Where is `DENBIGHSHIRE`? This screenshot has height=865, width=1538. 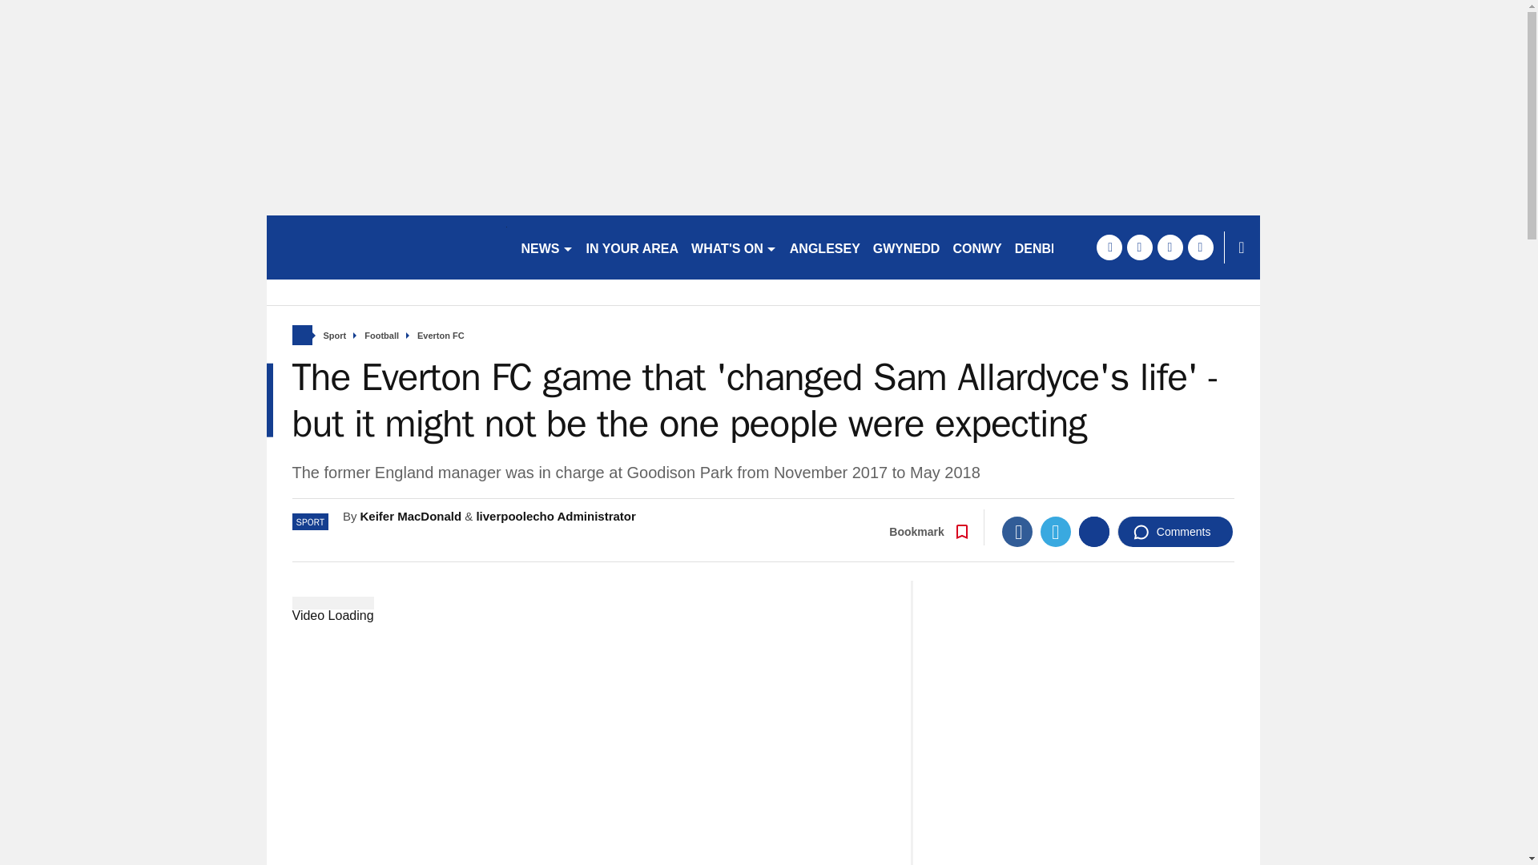 DENBIGHSHIRE is located at coordinates (1064, 247).